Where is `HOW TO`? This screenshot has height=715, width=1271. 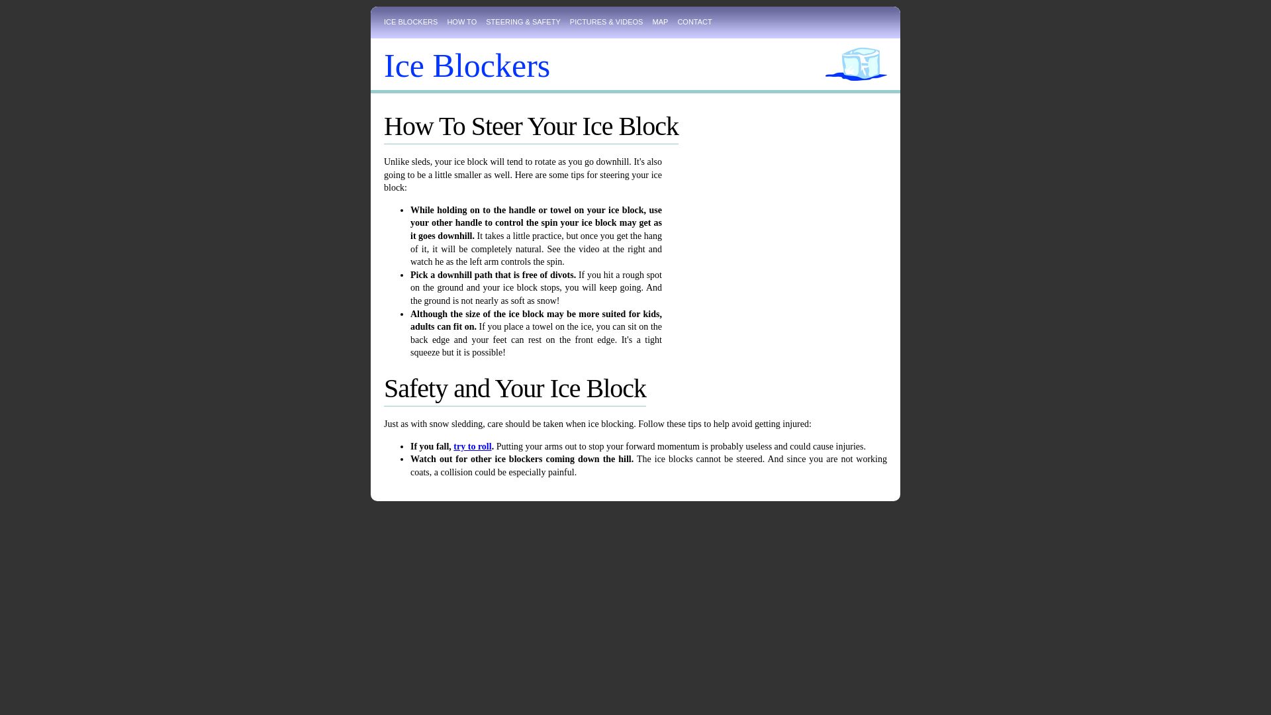
HOW TO is located at coordinates (465, 21).